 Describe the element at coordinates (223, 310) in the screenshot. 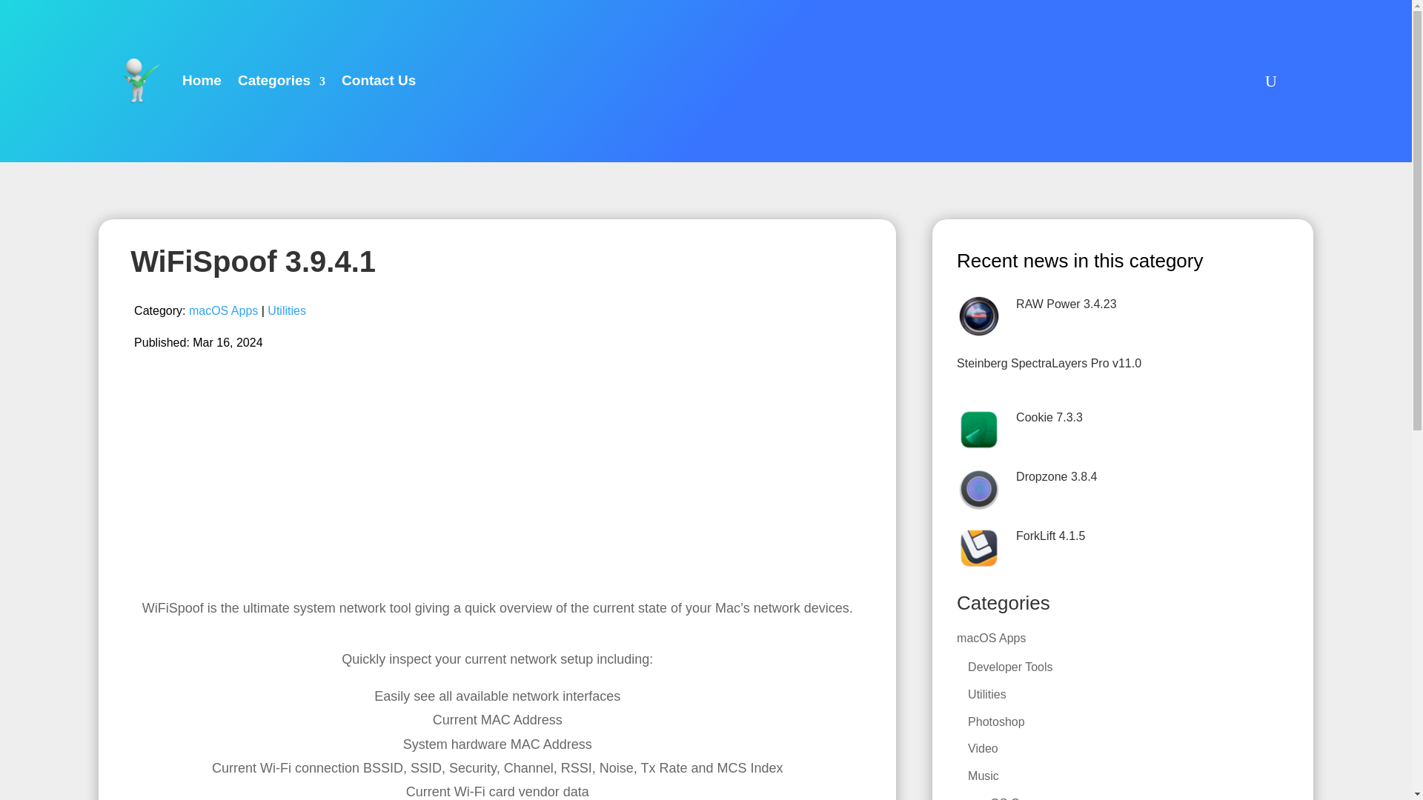

I see `macOS Apps` at that location.